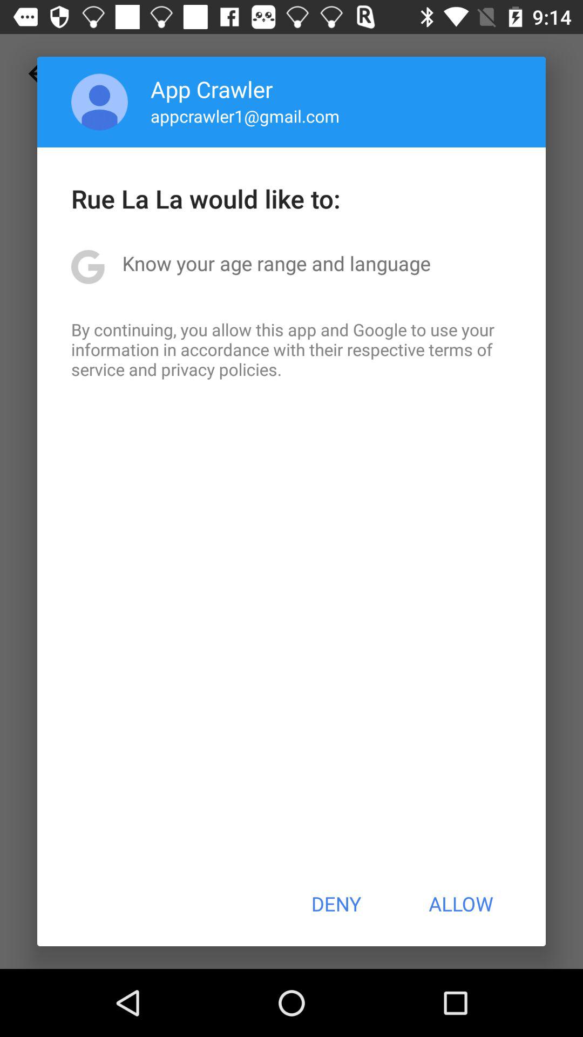 This screenshot has width=583, height=1037. What do you see at coordinates (276, 263) in the screenshot?
I see `tap the app above by continuing you item` at bounding box center [276, 263].